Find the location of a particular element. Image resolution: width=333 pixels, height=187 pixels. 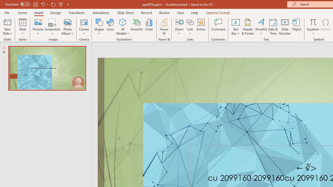

3D Models is located at coordinates (123, 26).